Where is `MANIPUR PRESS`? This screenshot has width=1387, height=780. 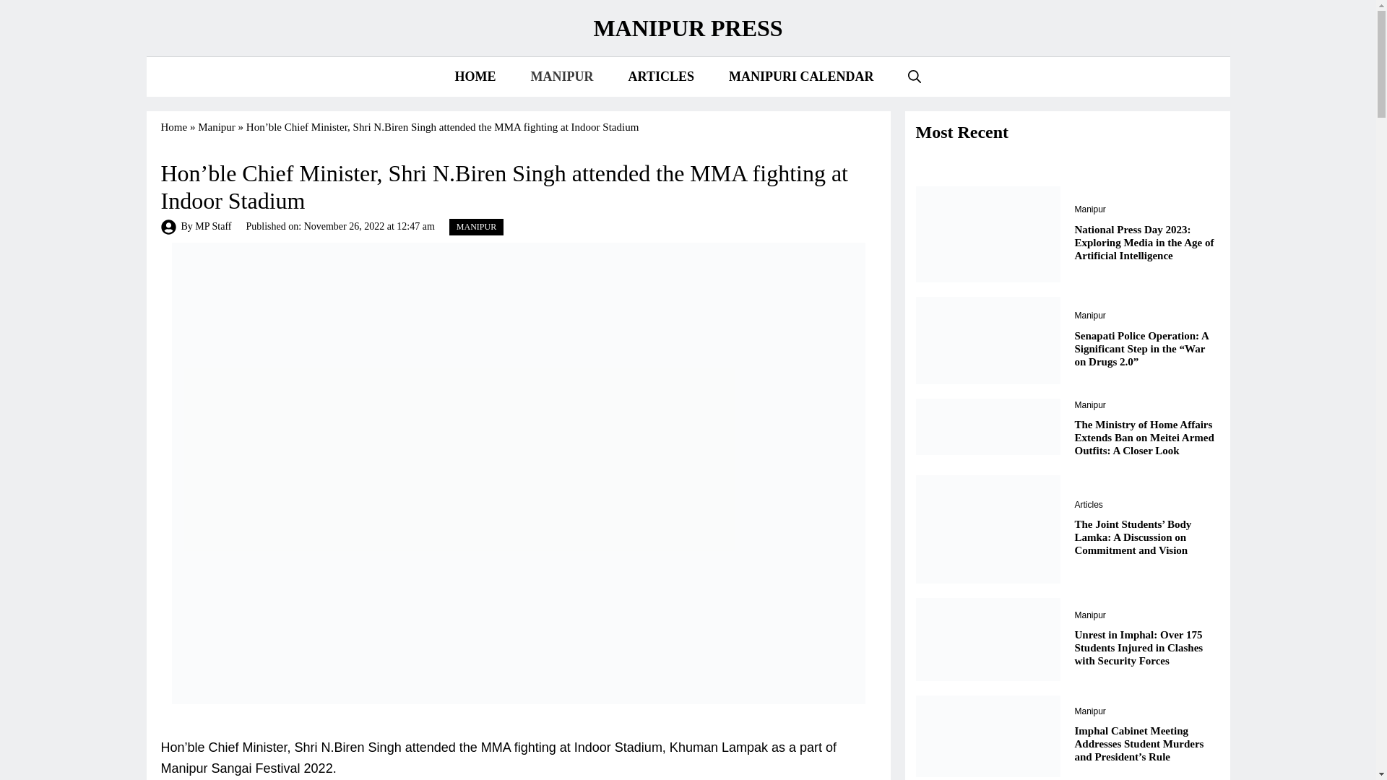 MANIPUR PRESS is located at coordinates (688, 27).